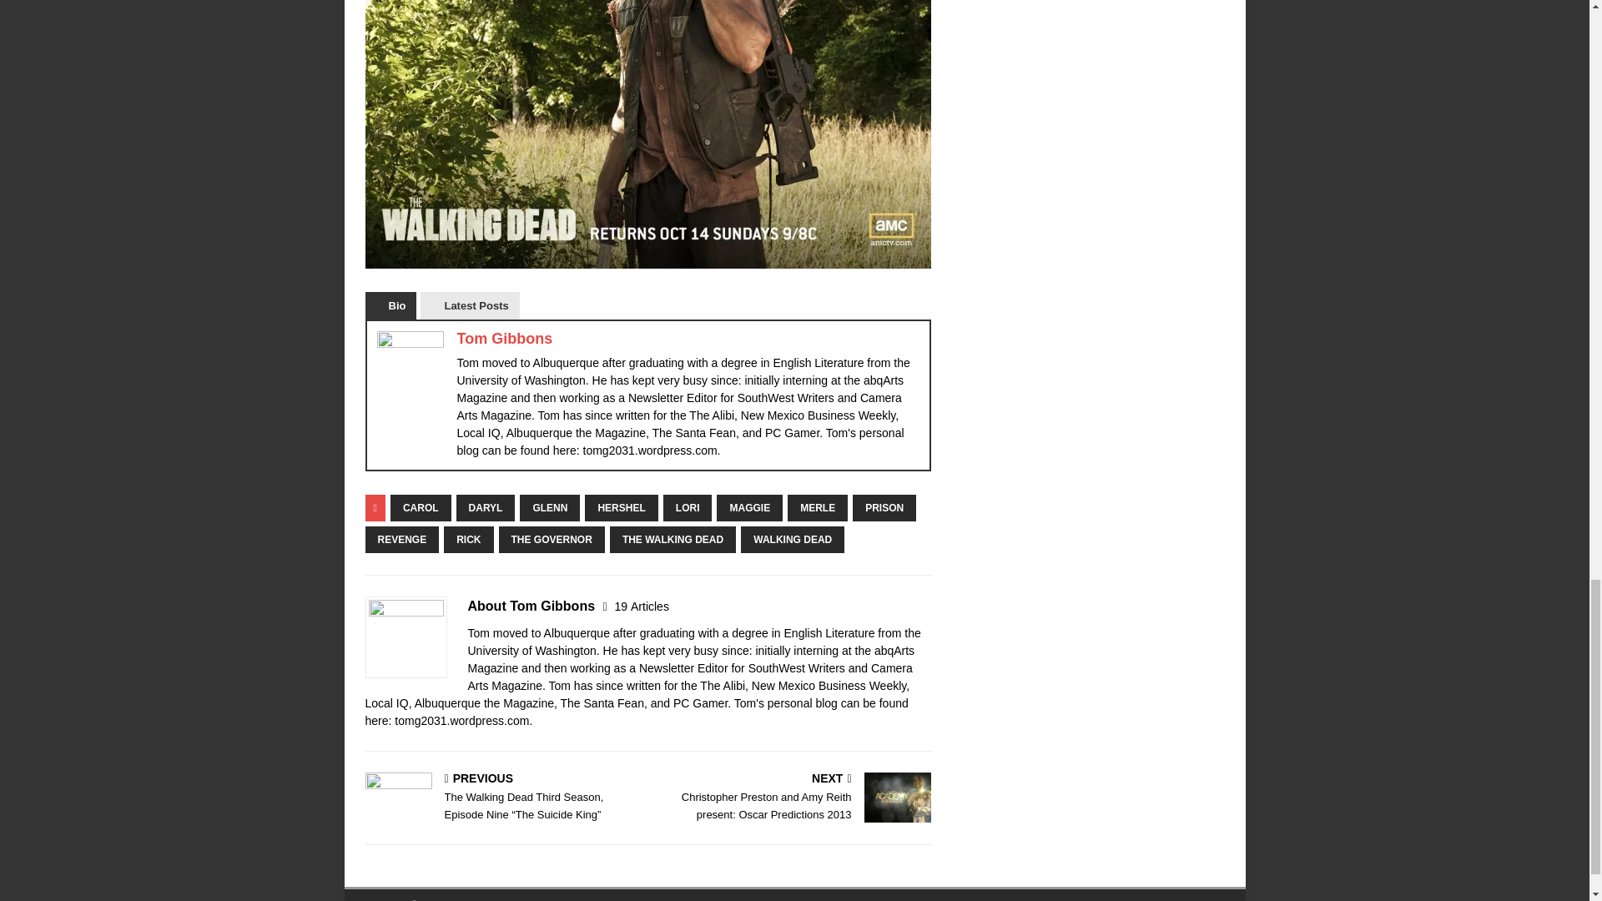  Describe the element at coordinates (390, 305) in the screenshot. I see `Bio` at that location.